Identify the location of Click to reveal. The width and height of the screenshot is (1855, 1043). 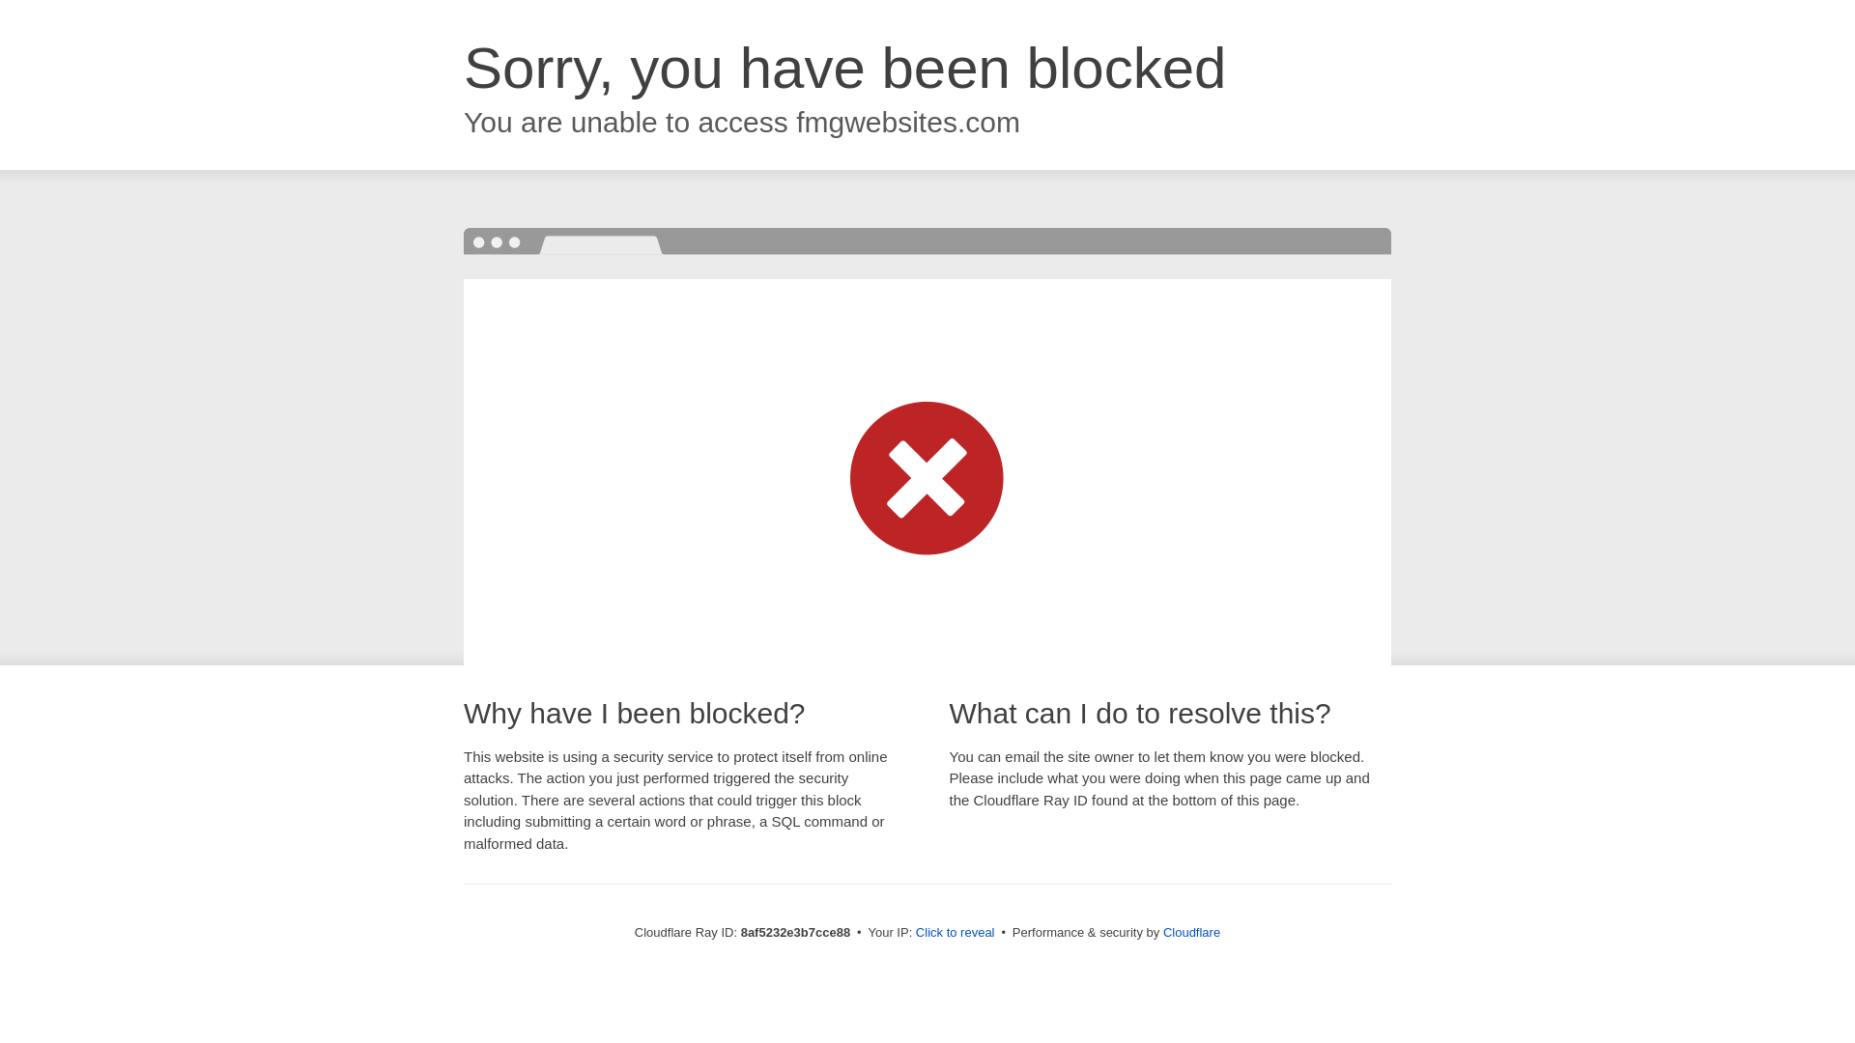
(955, 933).